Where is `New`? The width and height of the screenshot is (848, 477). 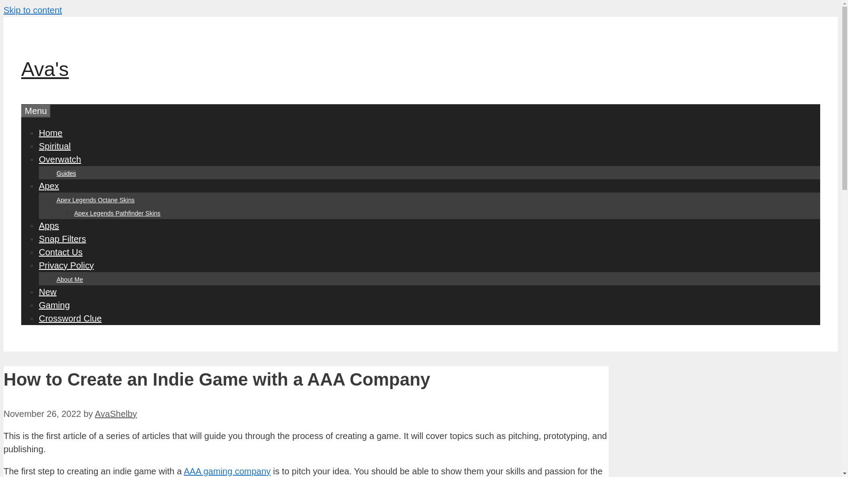
New is located at coordinates (48, 291).